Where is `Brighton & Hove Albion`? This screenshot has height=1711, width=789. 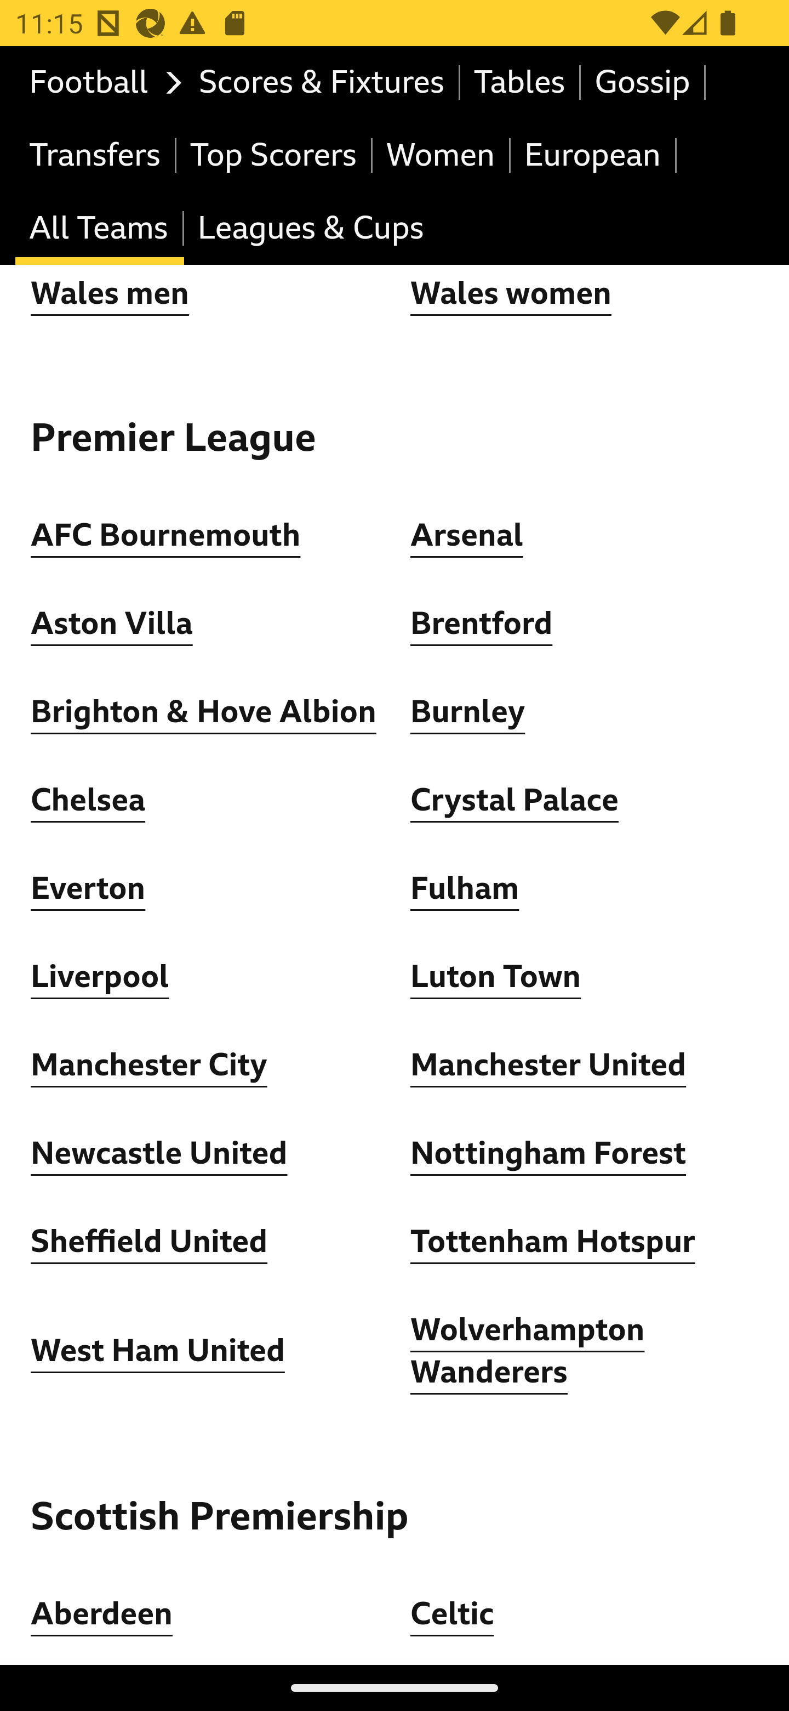
Brighton & Hove Albion is located at coordinates (204, 712).